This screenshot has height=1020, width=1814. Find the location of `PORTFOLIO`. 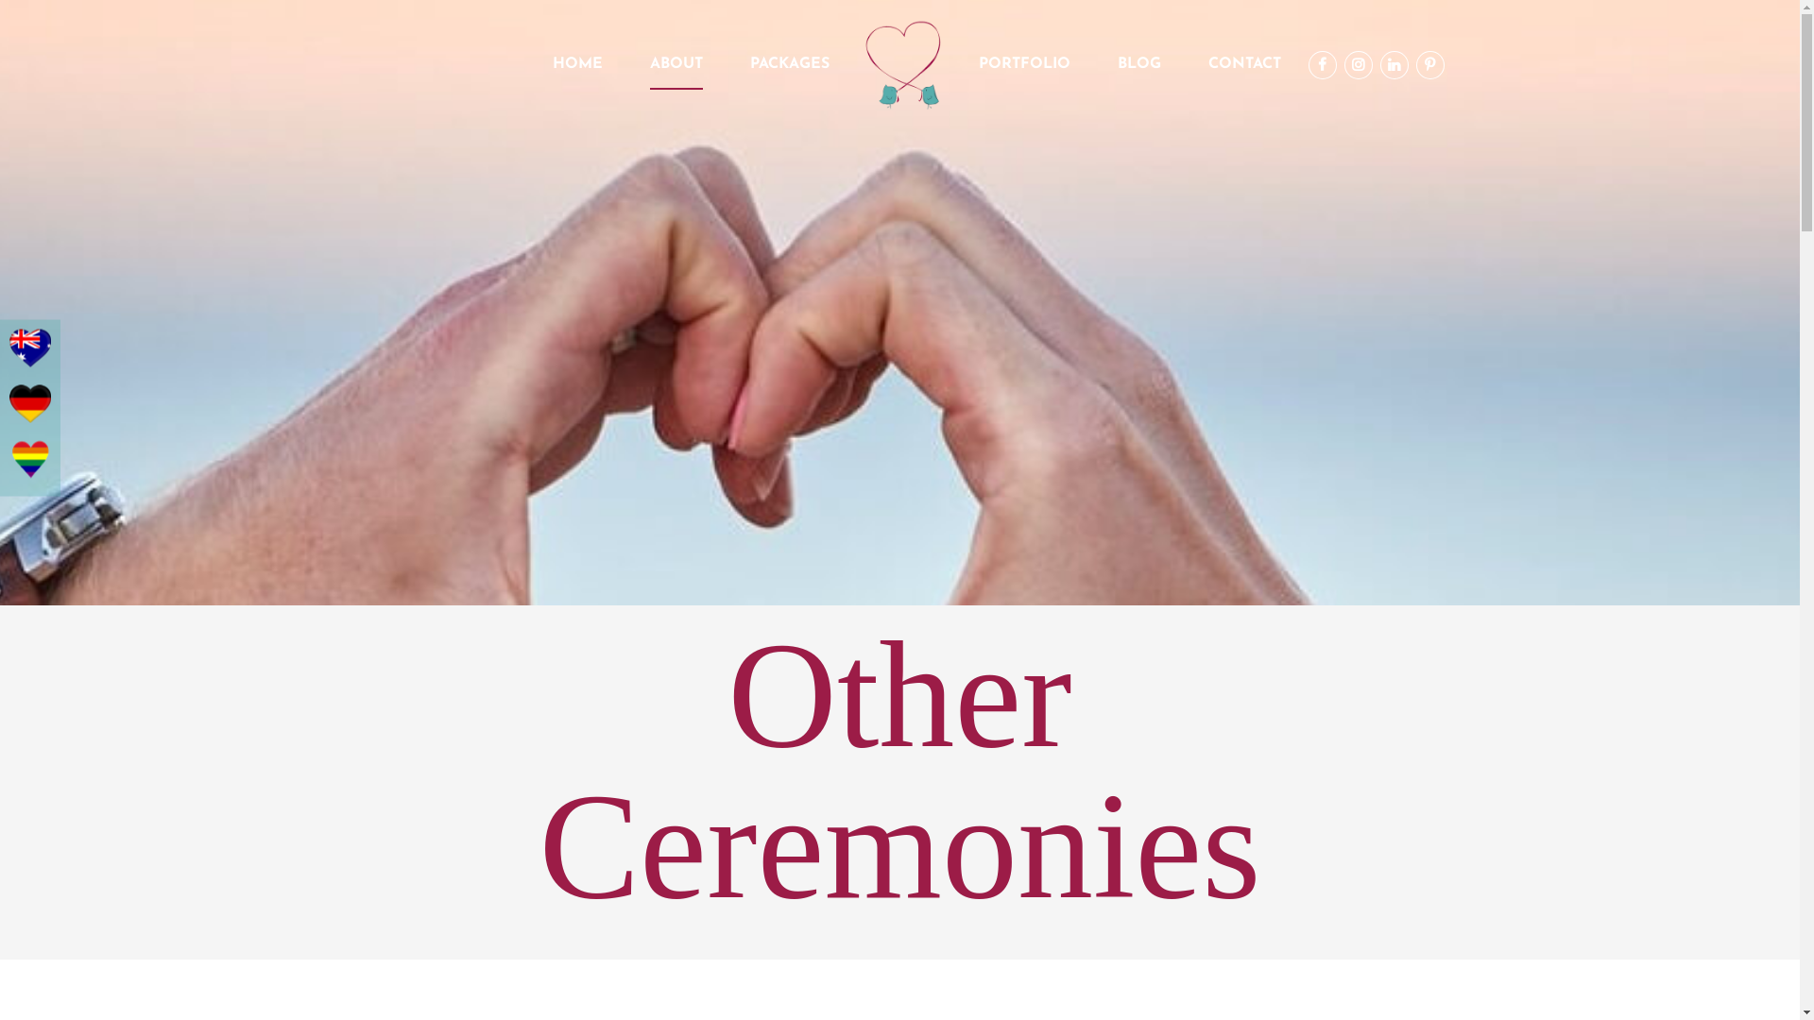

PORTFOLIO is located at coordinates (1024, 64).